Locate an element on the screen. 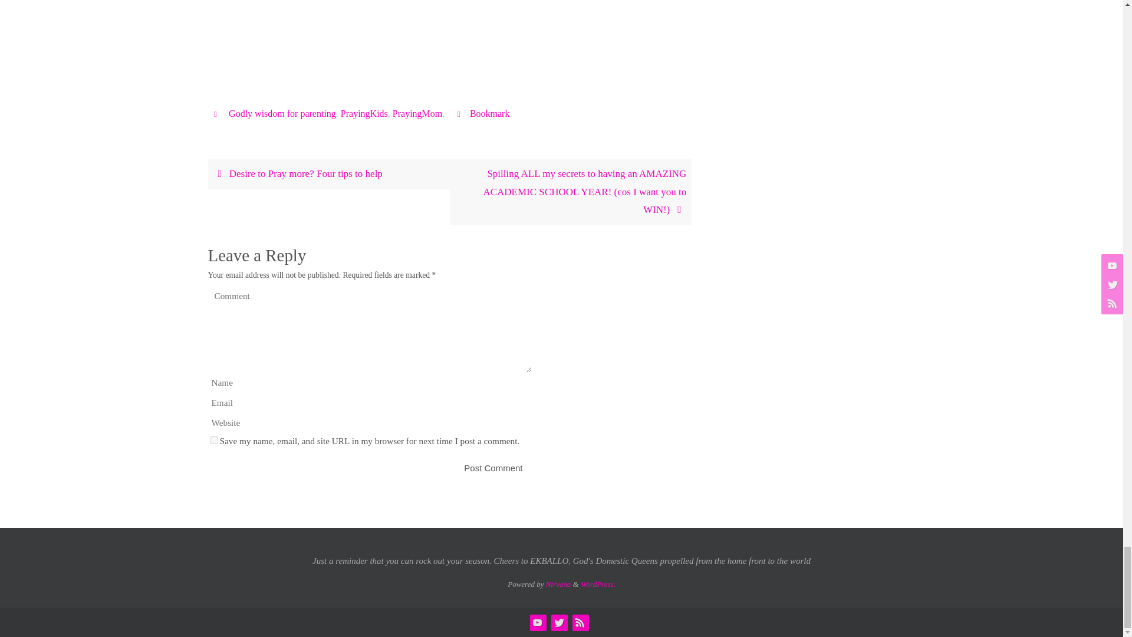 This screenshot has height=637, width=1132. WordPress. is located at coordinates (598, 584).